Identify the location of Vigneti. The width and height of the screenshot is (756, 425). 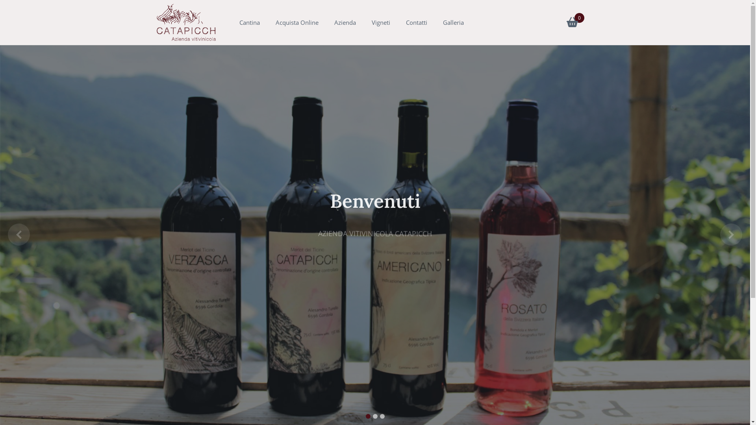
(381, 23).